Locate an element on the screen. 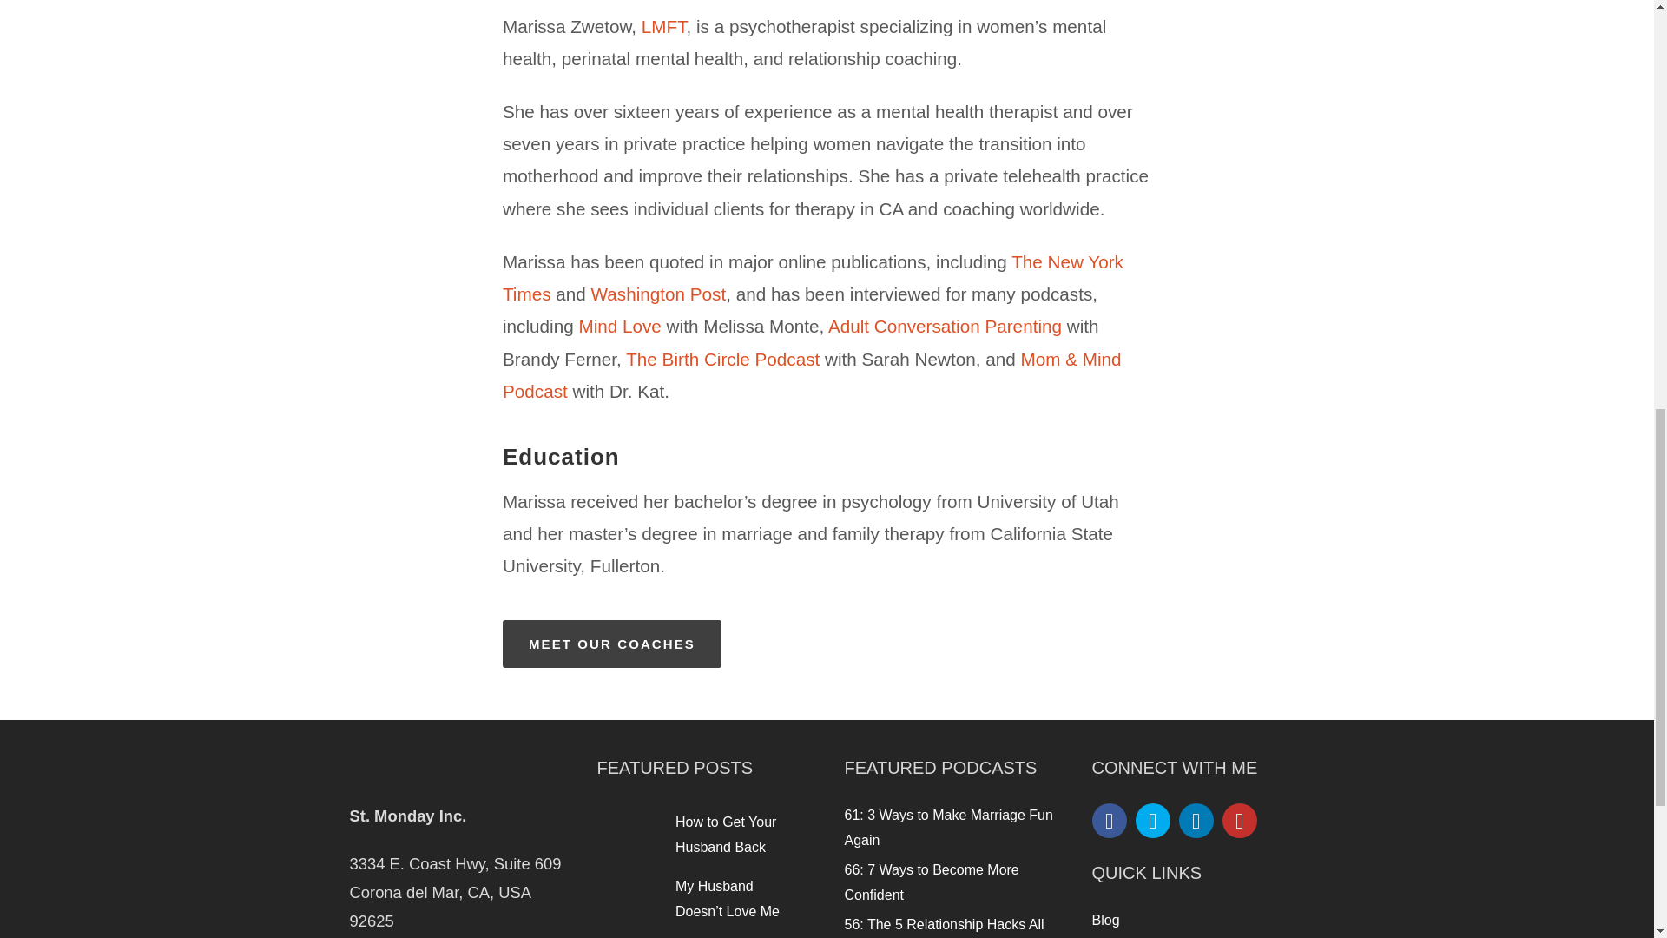  61: 3 Ways to Make Marriage Fun Again is located at coordinates (947, 827).